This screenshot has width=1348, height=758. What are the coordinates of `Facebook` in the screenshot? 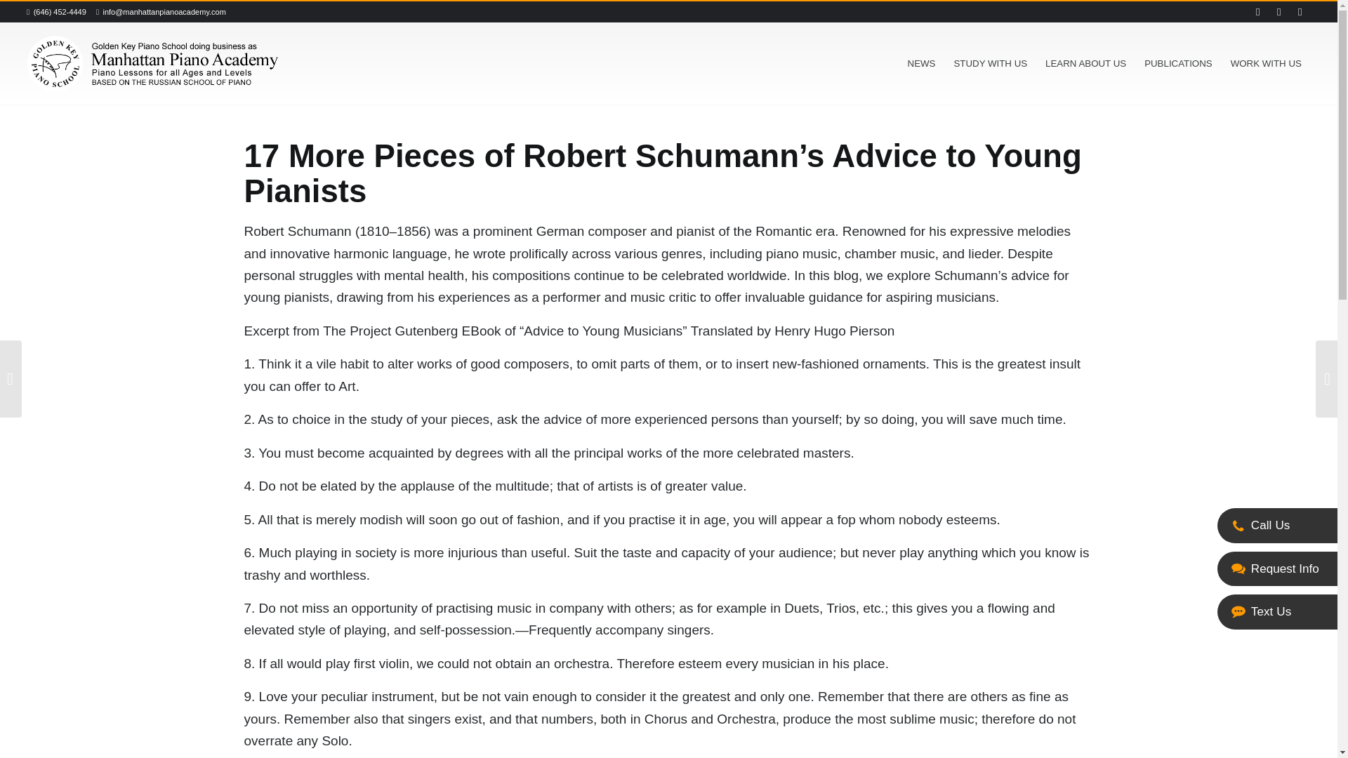 It's located at (1279, 12).